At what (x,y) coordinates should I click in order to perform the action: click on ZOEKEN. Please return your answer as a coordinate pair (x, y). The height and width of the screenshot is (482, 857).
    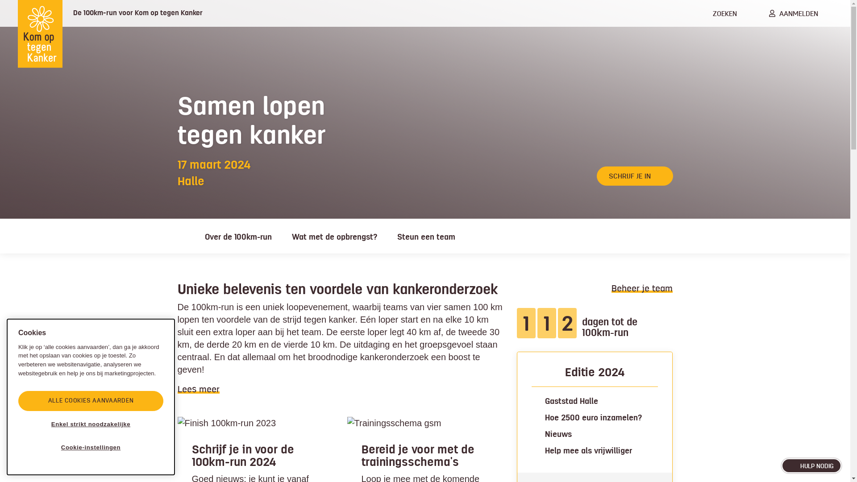
    Looking at the image, I should click on (720, 13).